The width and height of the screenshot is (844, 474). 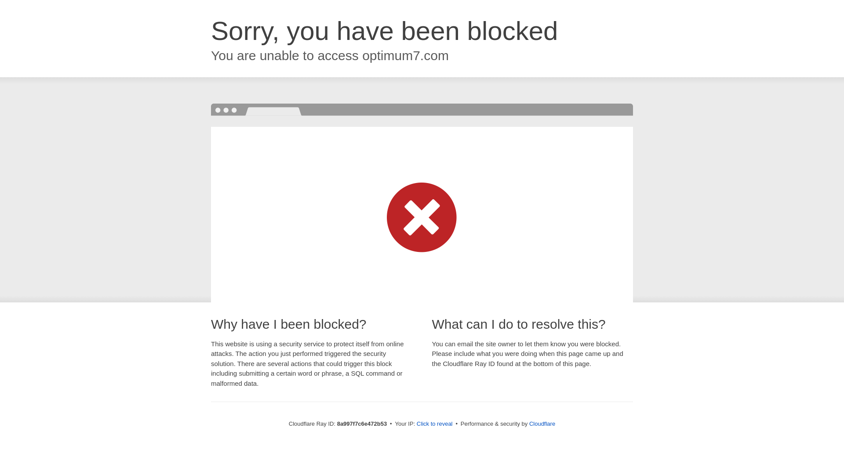 What do you see at coordinates (434, 424) in the screenshot?
I see `Click to reveal` at bounding box center [434, 424].